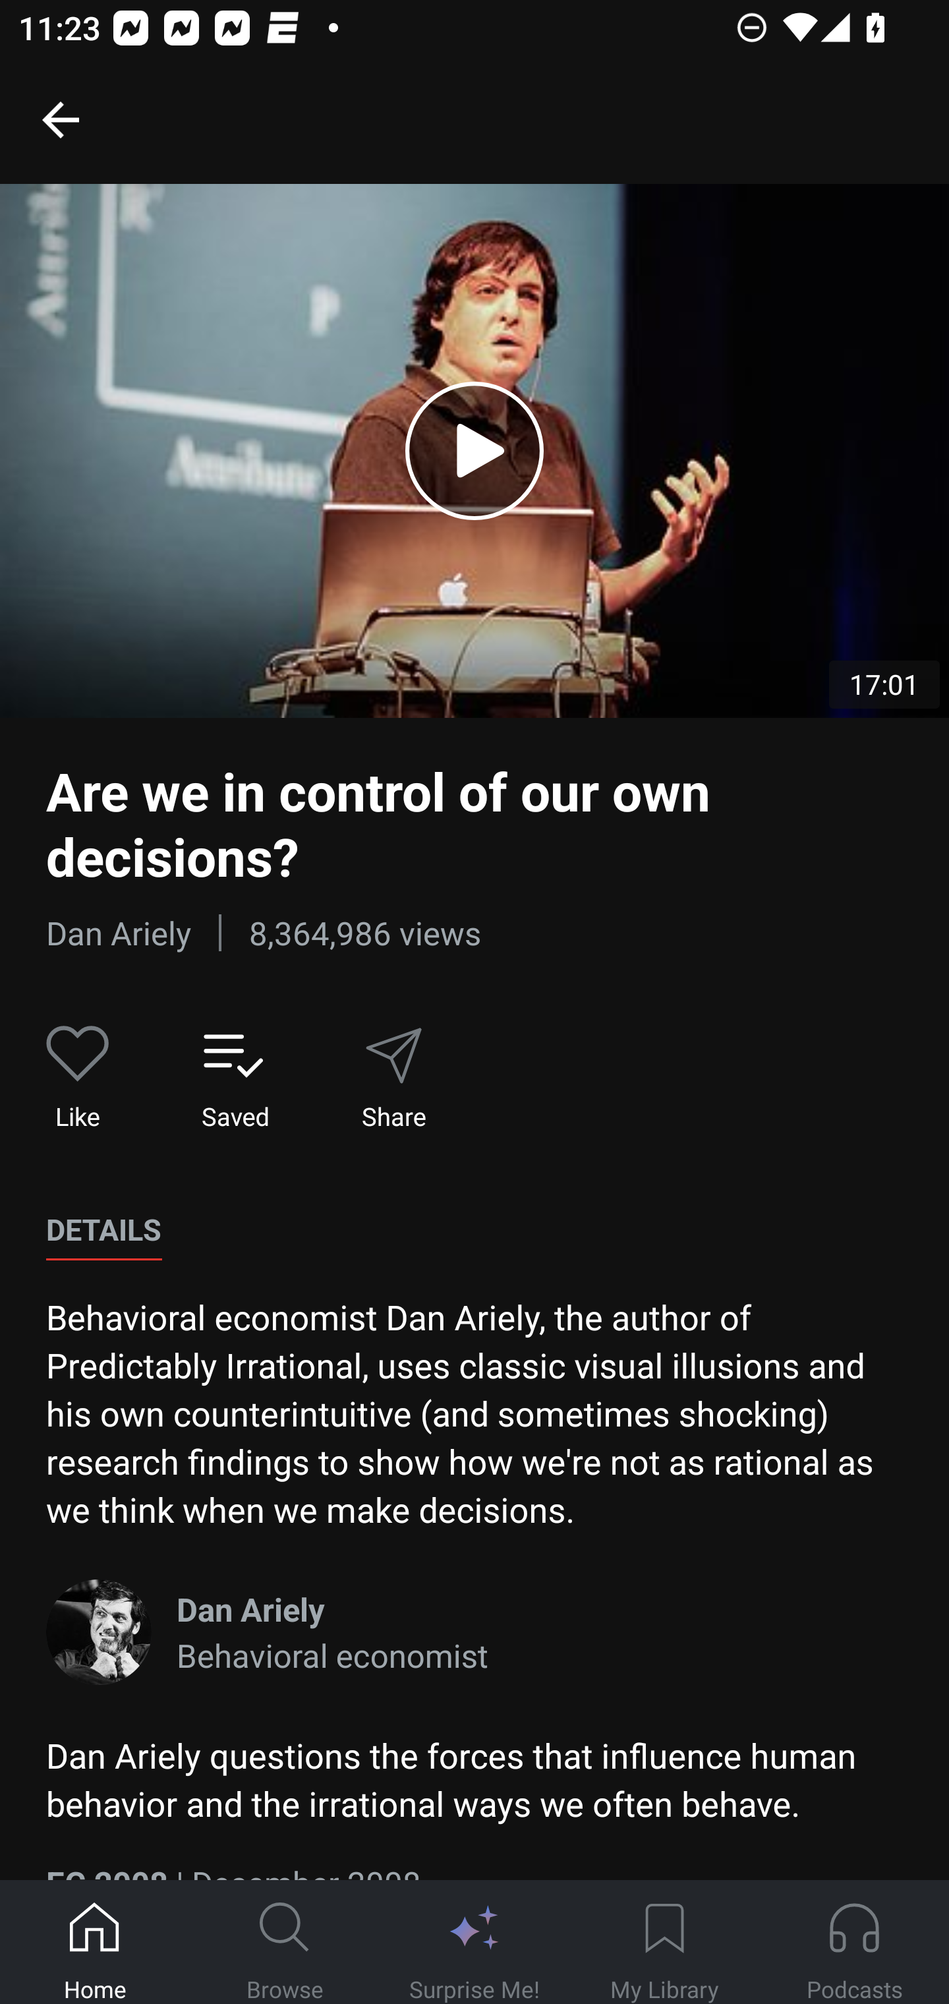 The width and height of the screenshot is (949, 2004). Describe the element at coordinates (285, 1943) in the screenshot. I see `Browse` at that location.